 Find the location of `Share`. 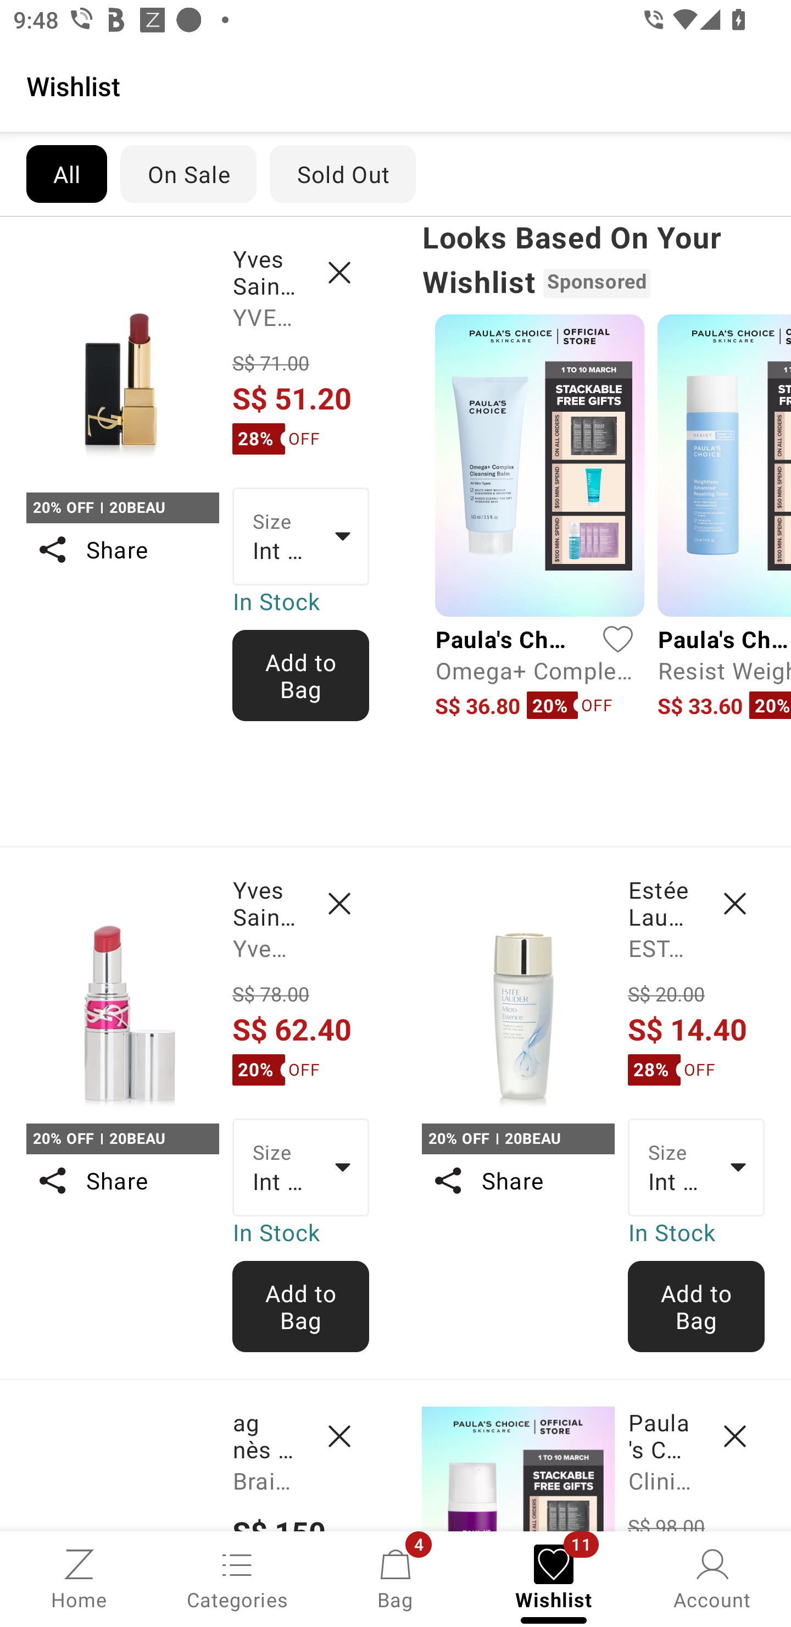

Share is located at coordinates (122, 1180).